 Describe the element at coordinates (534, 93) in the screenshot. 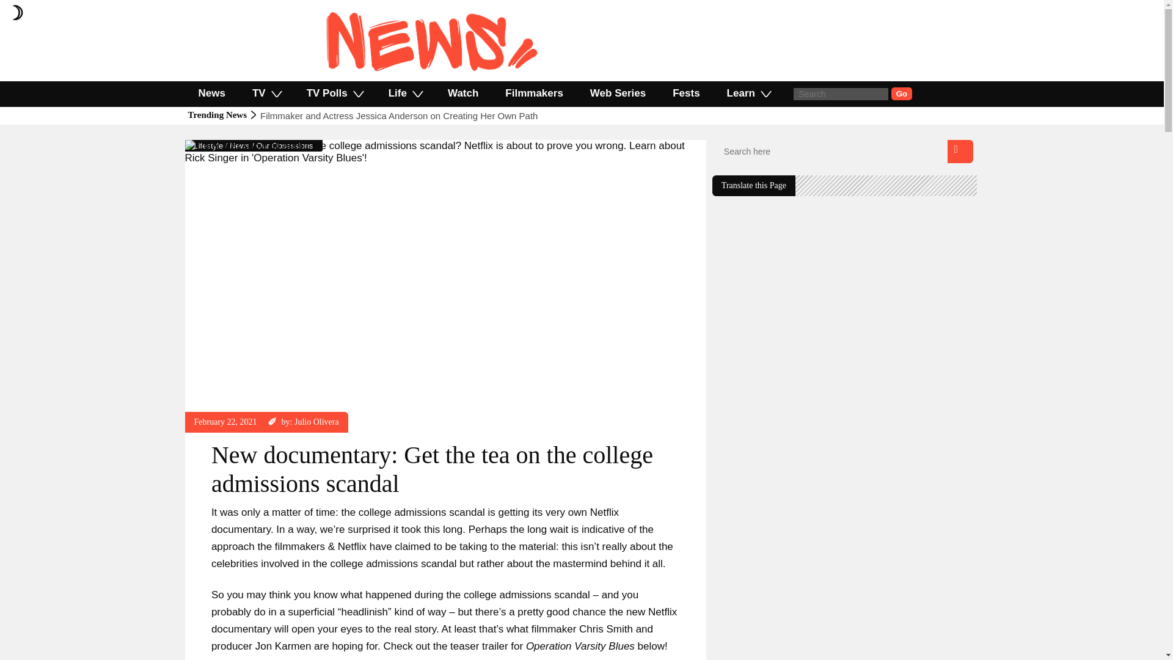

I see `Filmmakers` at that location.